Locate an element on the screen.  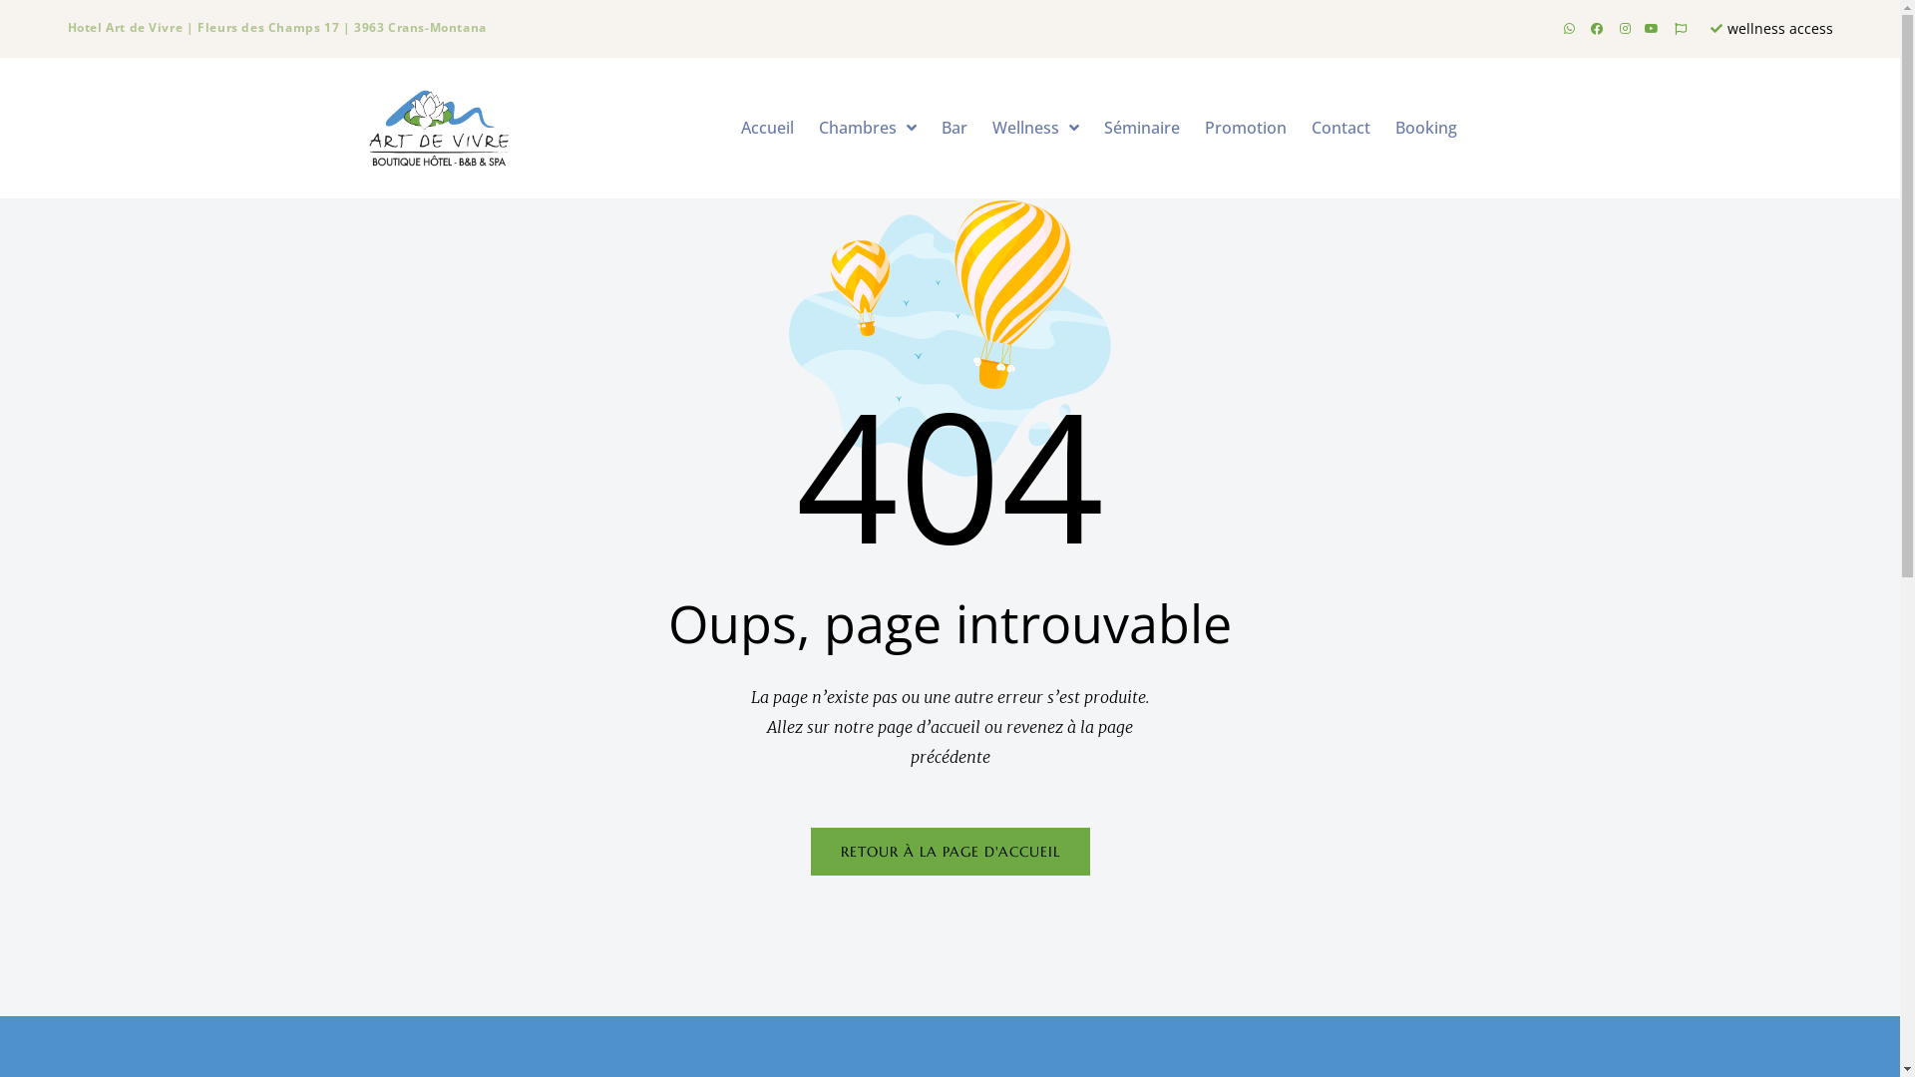
Contact is located at coordinates (1340, 128).